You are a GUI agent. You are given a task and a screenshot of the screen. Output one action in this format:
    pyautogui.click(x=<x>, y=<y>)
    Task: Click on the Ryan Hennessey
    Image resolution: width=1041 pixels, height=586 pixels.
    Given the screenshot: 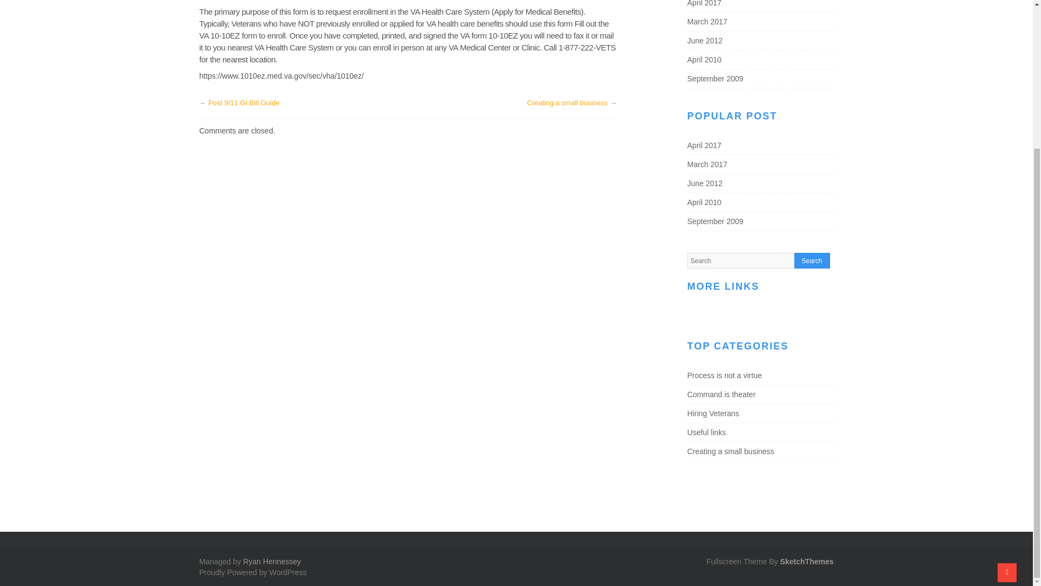 What is the action you would take?
    pyautogui.click(x=271, y=562)
    